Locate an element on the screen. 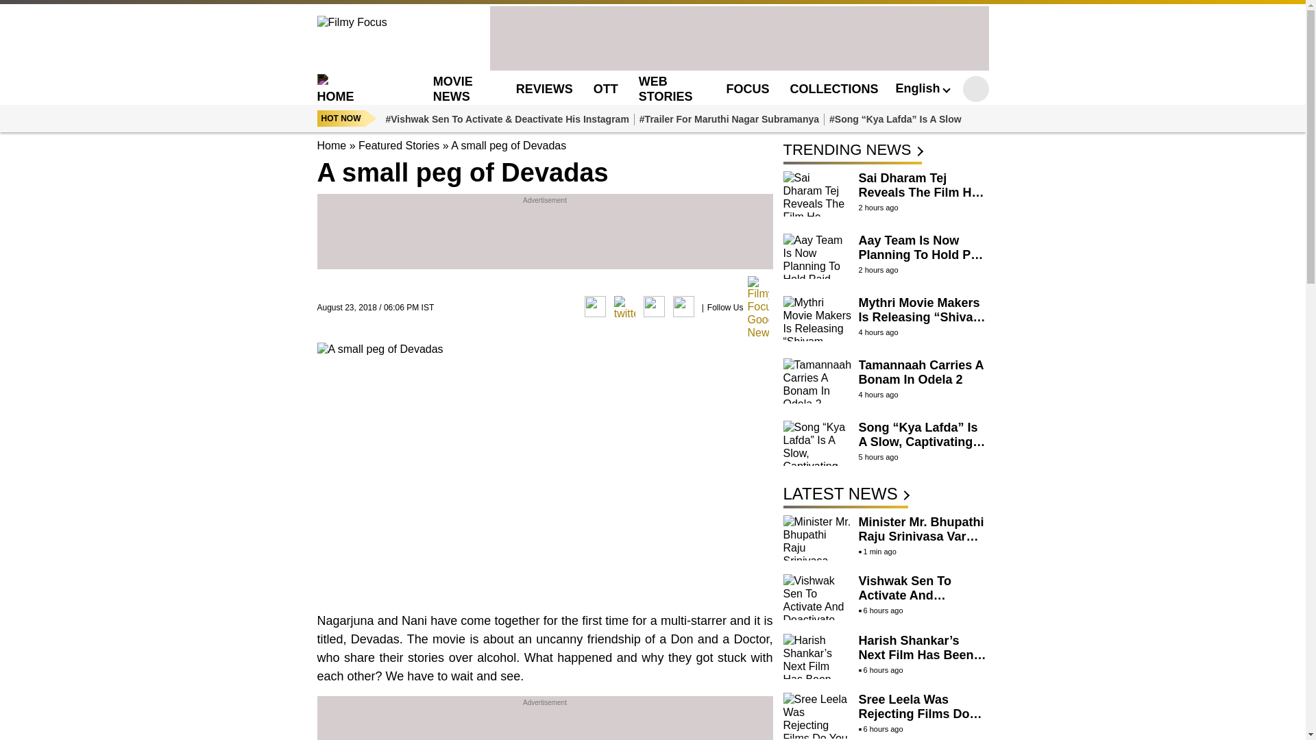 The width and height of the screenshot is (1316, 740). COLLECTIONS is located at coordinates (833, 89).